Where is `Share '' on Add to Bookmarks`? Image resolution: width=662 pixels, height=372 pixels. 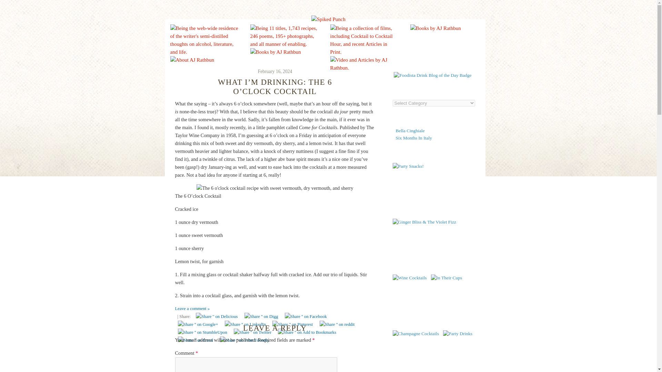 Share '' on Add to Bookmarks is located at coordinates (307, 332).